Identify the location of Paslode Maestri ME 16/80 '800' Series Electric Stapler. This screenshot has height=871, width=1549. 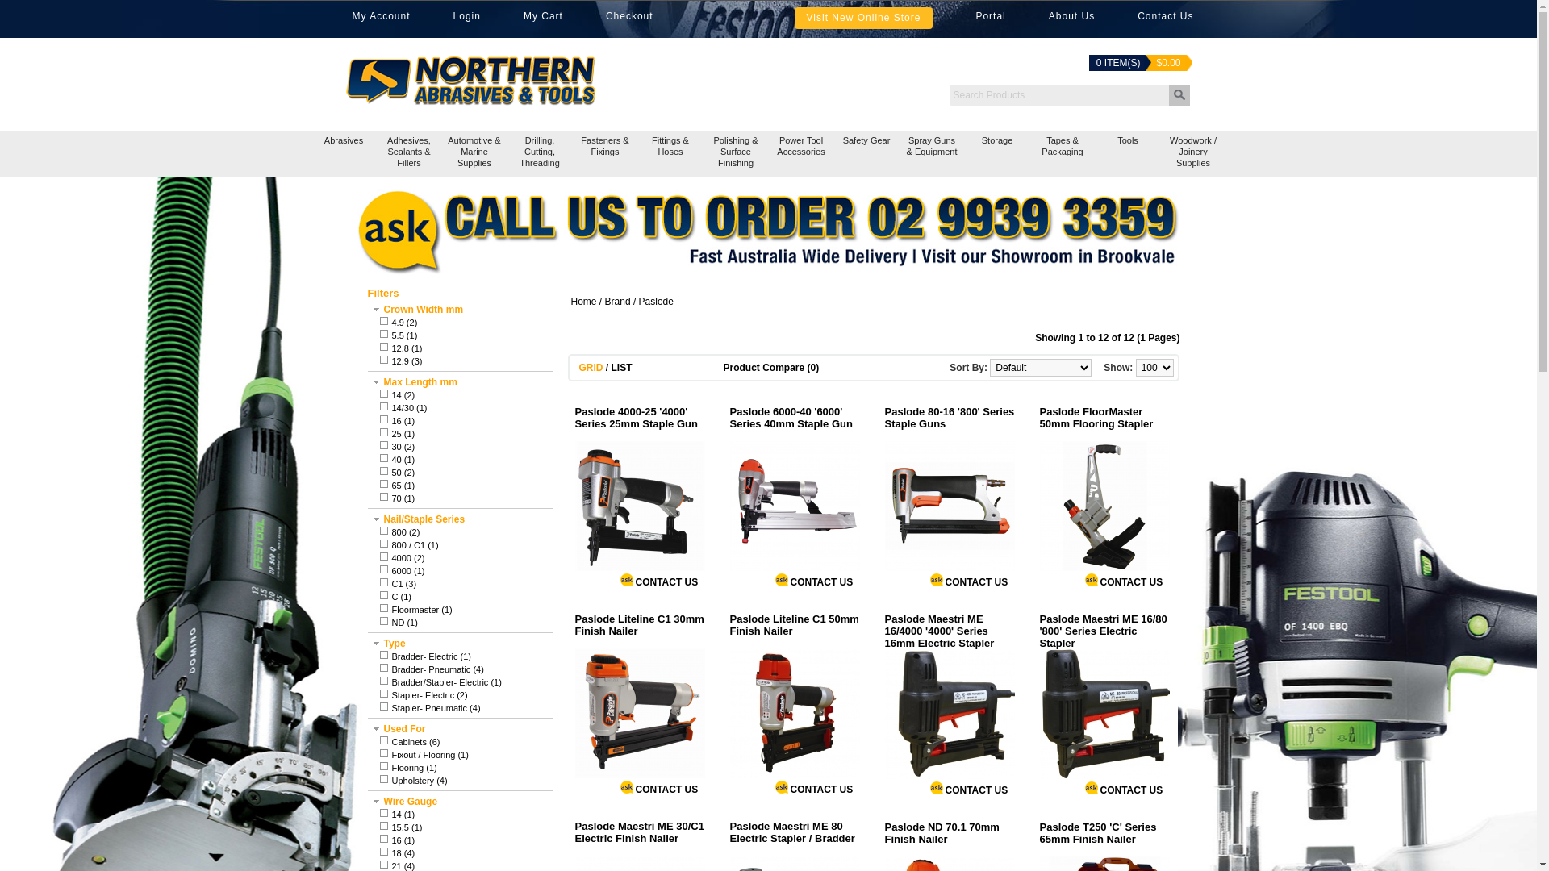
(1104, 715).